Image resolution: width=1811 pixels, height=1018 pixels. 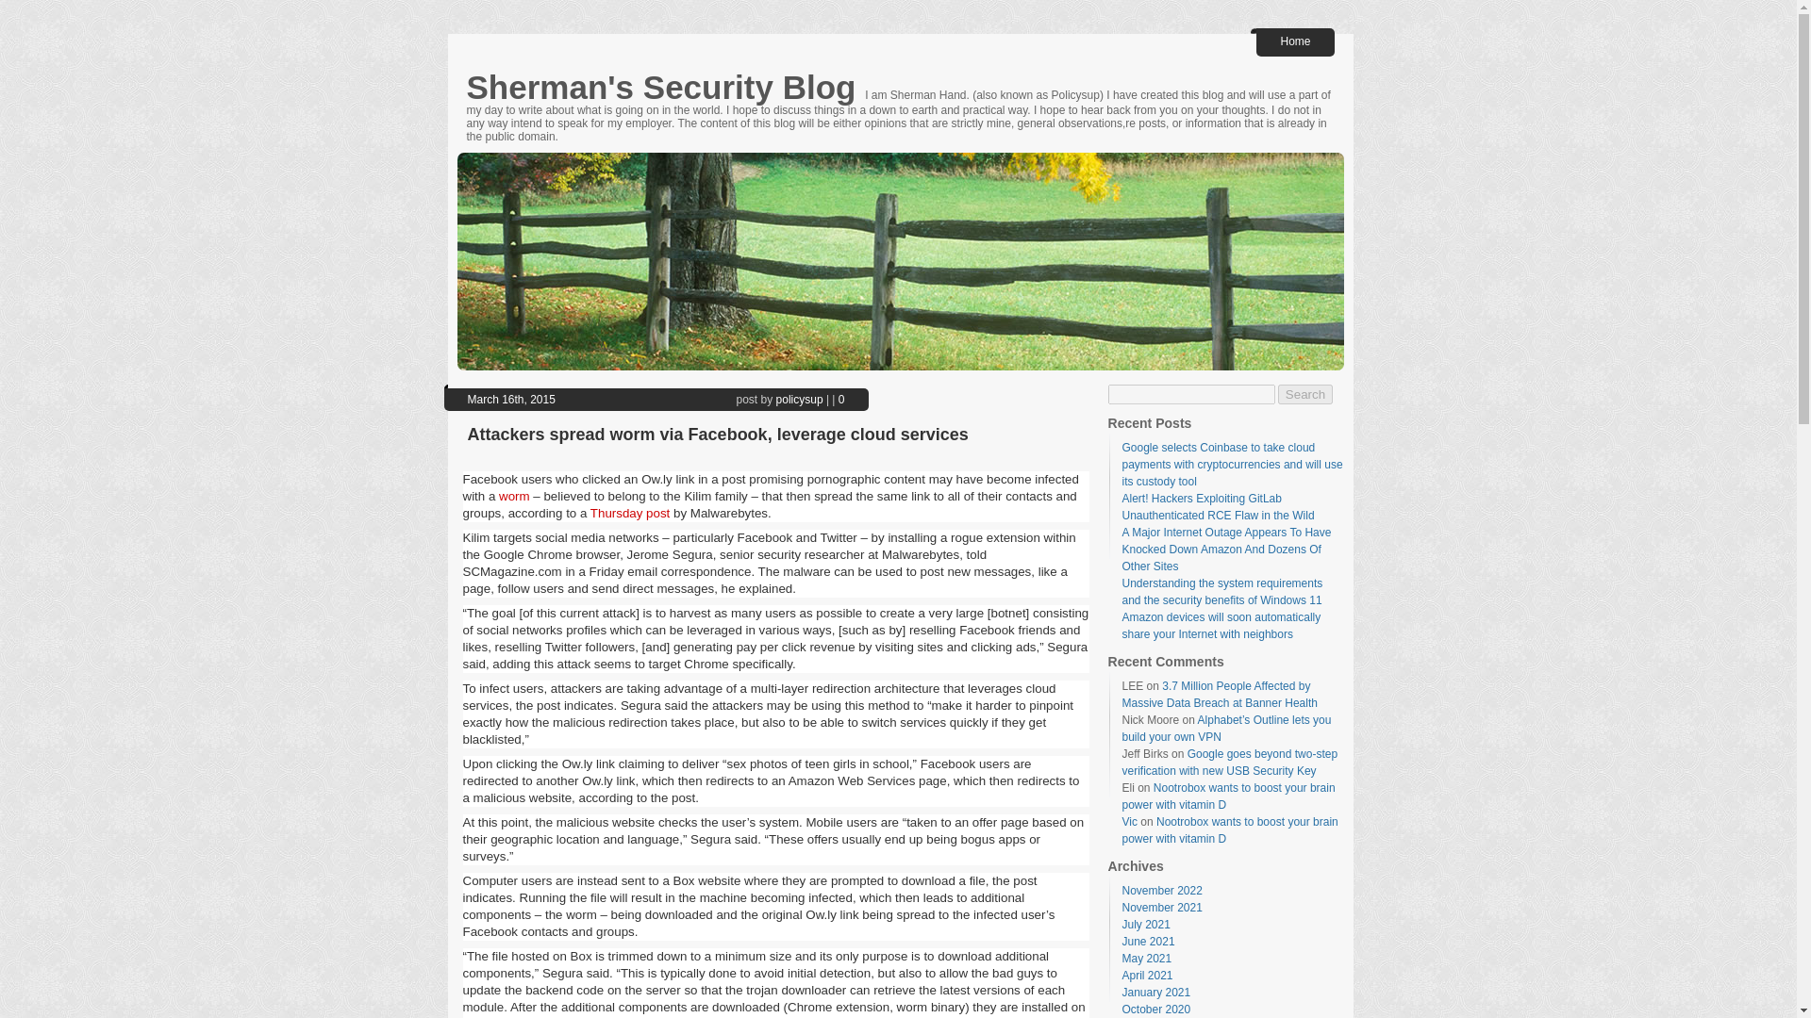 I want to click on Attackers spread worm via Facebook, leverage cloud services, so click(x=718, y=434).